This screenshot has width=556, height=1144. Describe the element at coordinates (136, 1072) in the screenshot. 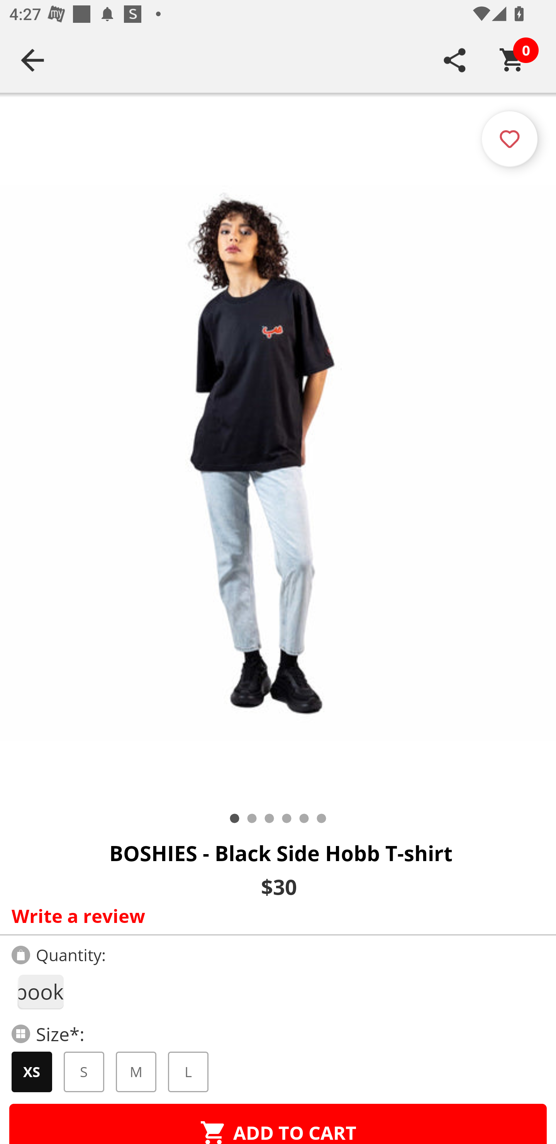

I see `M` at that location.